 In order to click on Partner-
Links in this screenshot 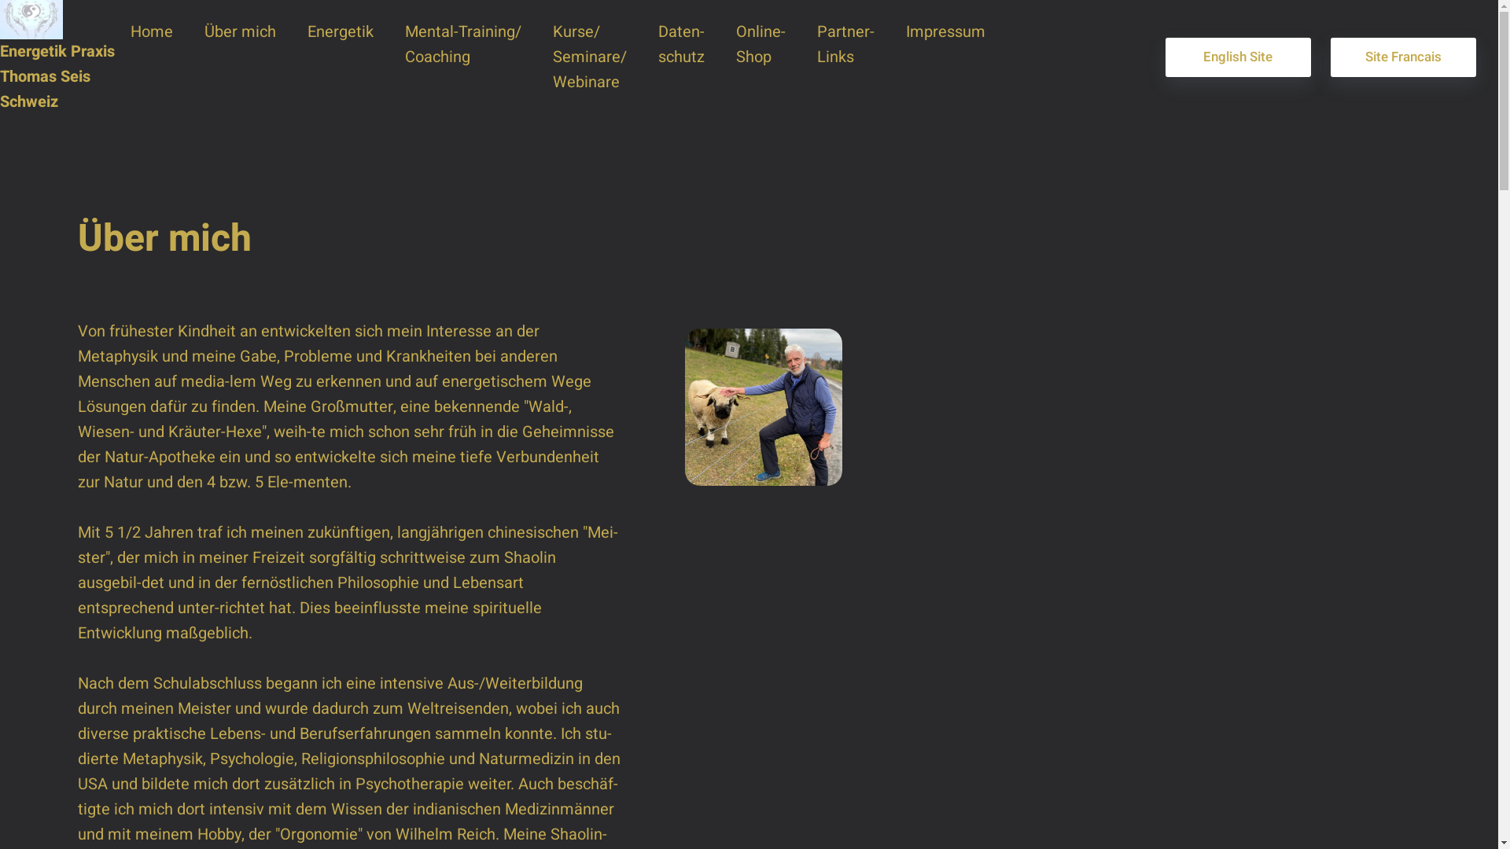, I will do `click(846, 45)`.